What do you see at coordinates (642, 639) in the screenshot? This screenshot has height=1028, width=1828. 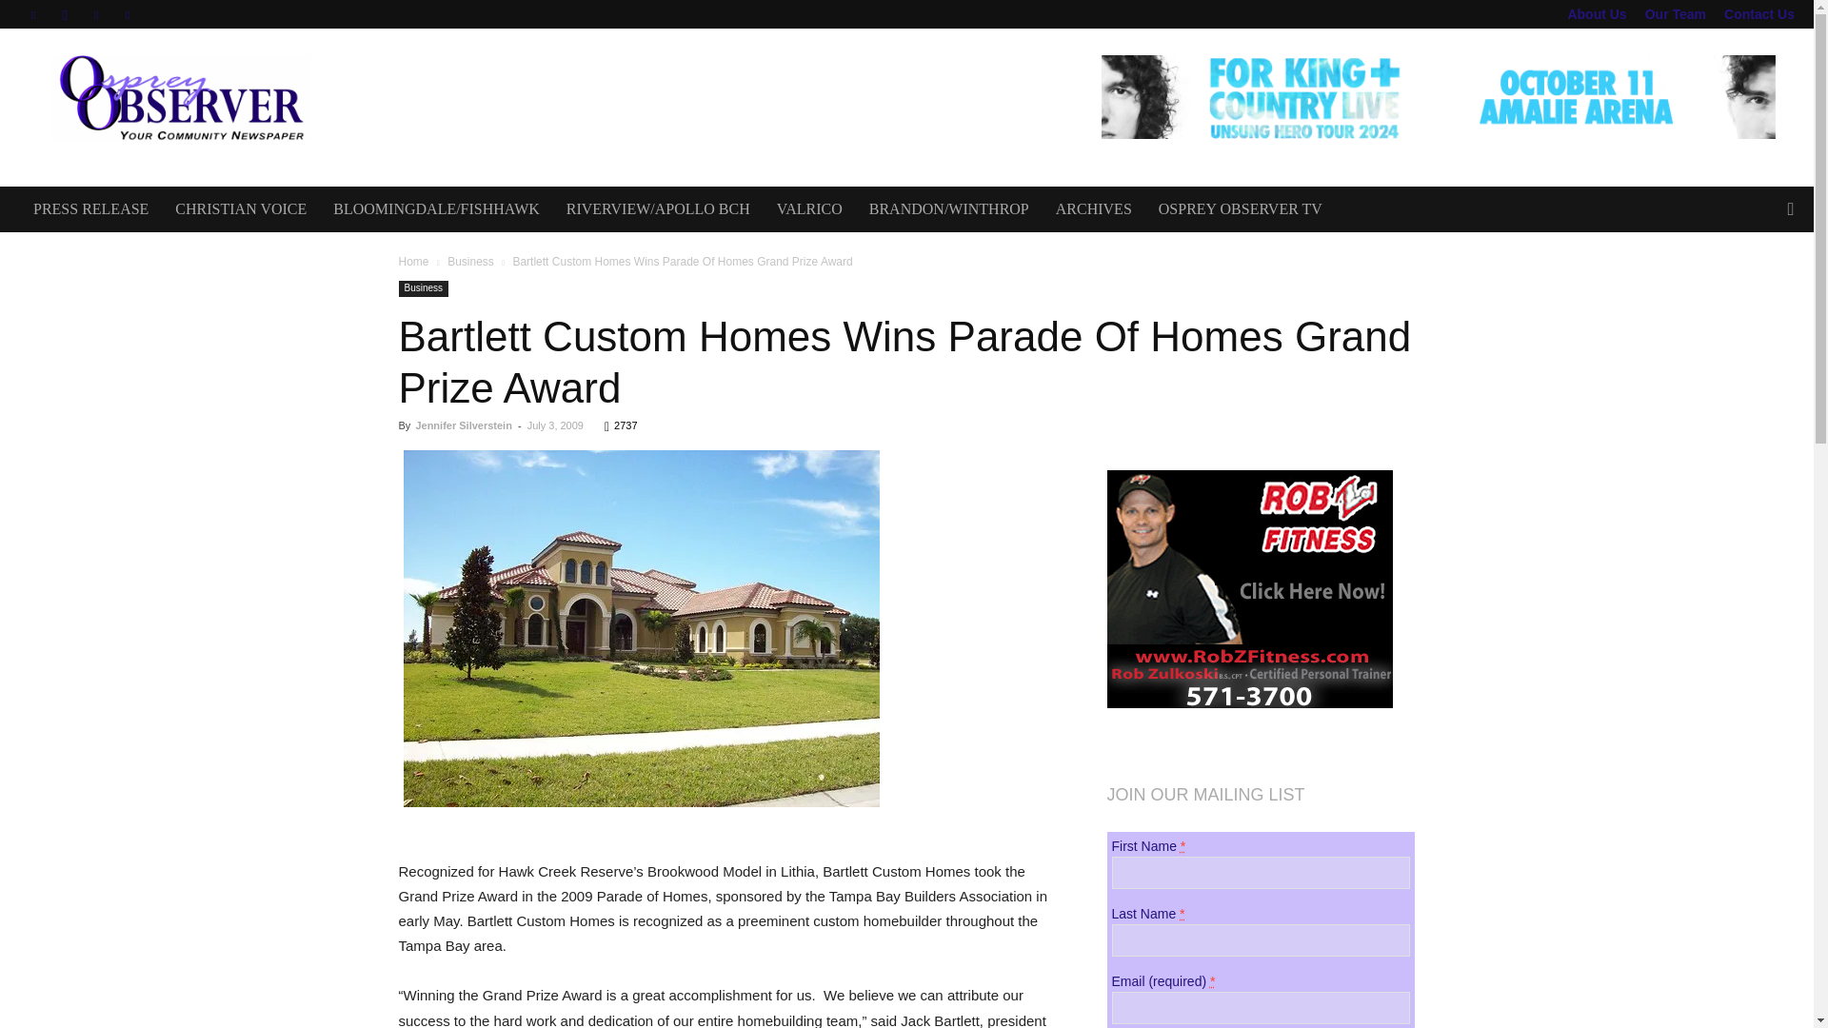 I see `Bartlett Homes` at bounding box center [642, 639].